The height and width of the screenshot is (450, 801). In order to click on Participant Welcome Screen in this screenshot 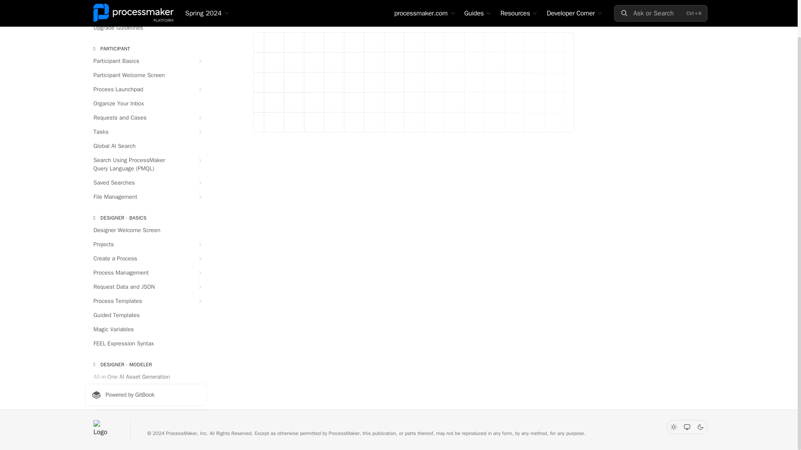, I will do `click(146, 75)`.